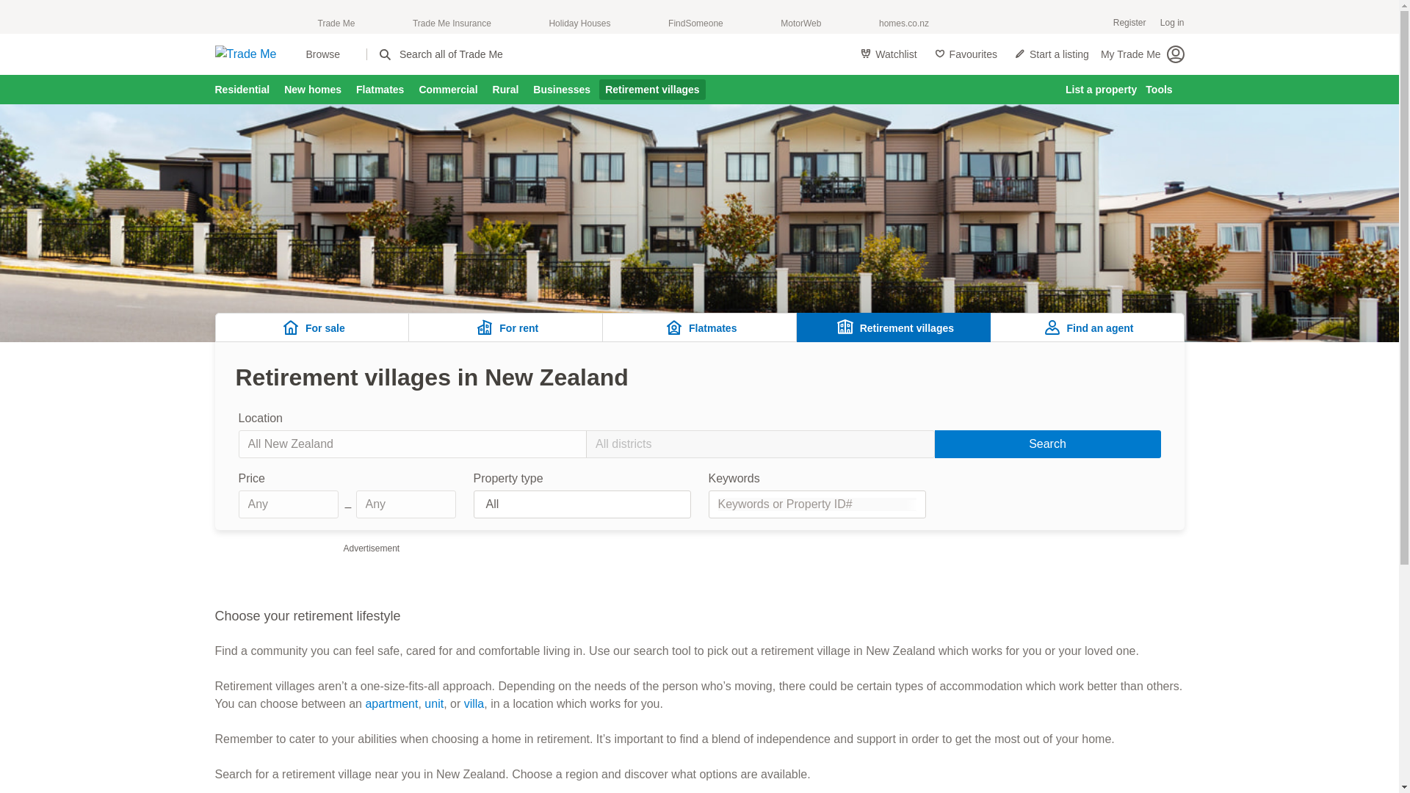  Describe the element at coordinates (336, 23) in the screenshot. I see `Trade Me` at that location.